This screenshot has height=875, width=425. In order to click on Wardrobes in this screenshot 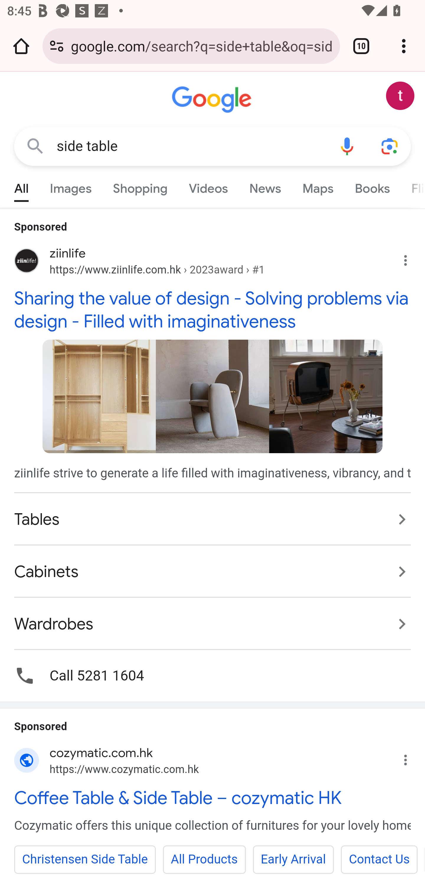, I will do `click(212, 618)`.